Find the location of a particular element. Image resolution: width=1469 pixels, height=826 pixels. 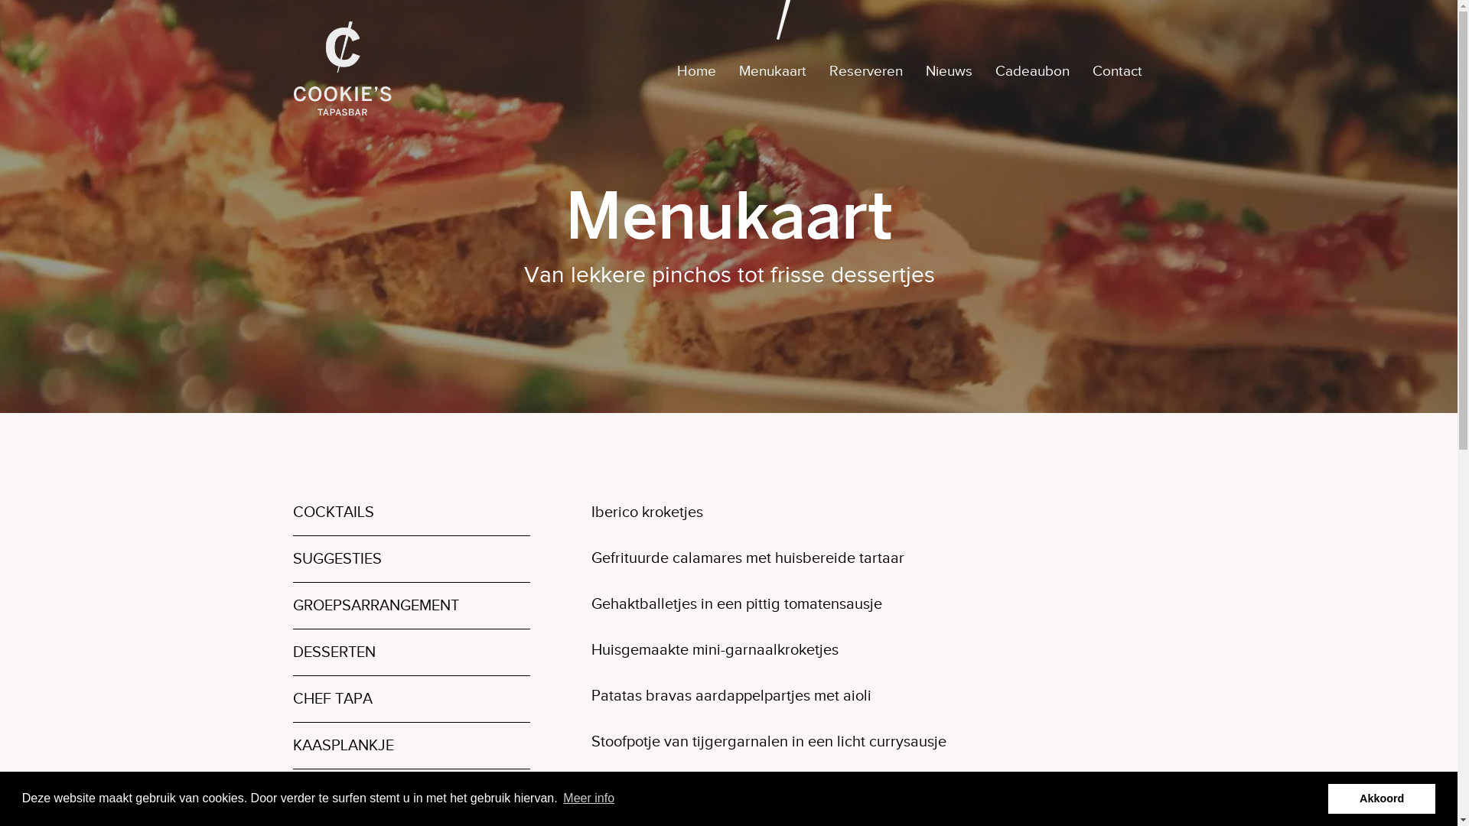

Contact is located at coordinates (1117, 70).